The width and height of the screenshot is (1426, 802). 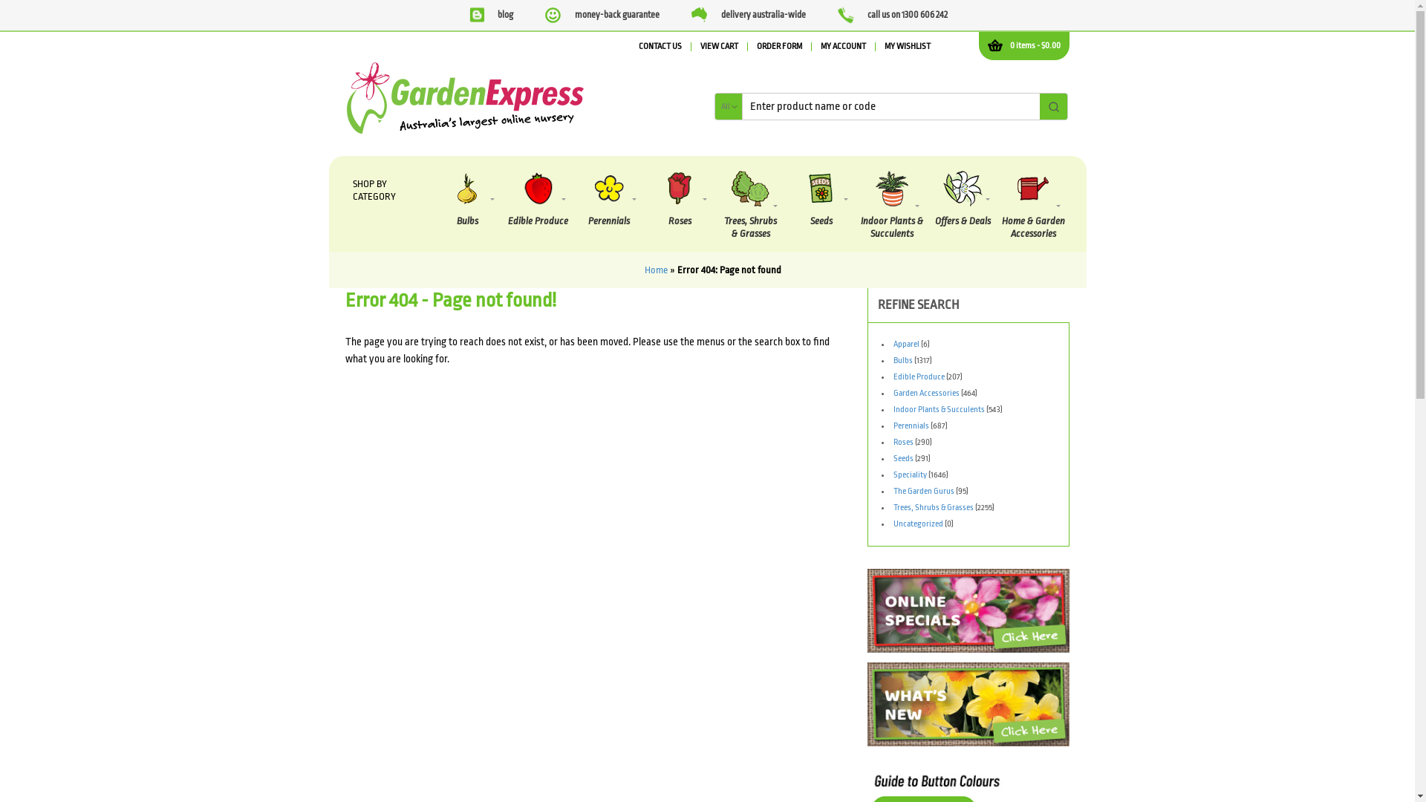 I want to click on Uncategorized, so click(x=918, y=524).